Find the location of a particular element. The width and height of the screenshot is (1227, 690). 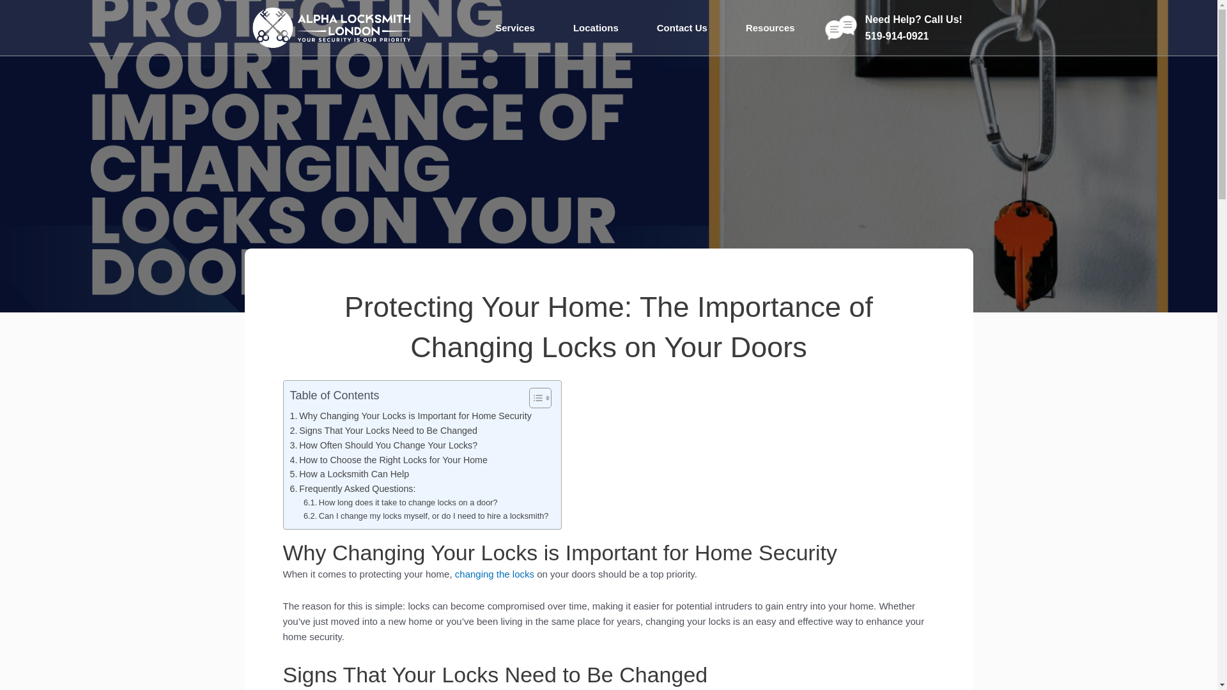

How a Locksmith Can Help is located at coordinates (350, 474).